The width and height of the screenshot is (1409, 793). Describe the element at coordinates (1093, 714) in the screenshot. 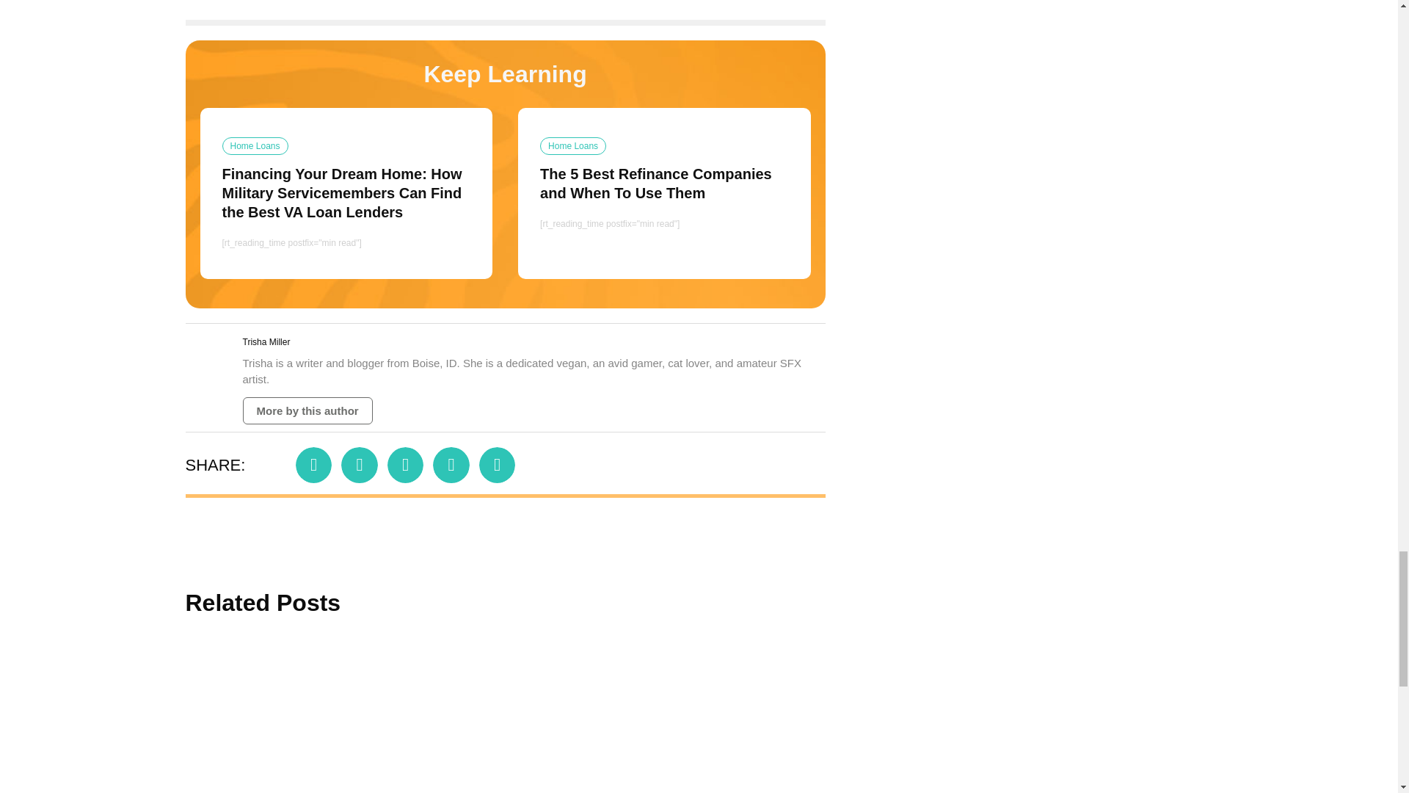

I see `Is Flagstar a Good Bank?` at that location.